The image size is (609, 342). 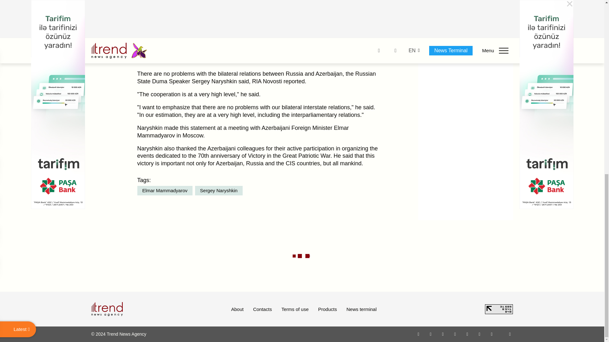 I want to click on Android App, so click(x=492, y=334).